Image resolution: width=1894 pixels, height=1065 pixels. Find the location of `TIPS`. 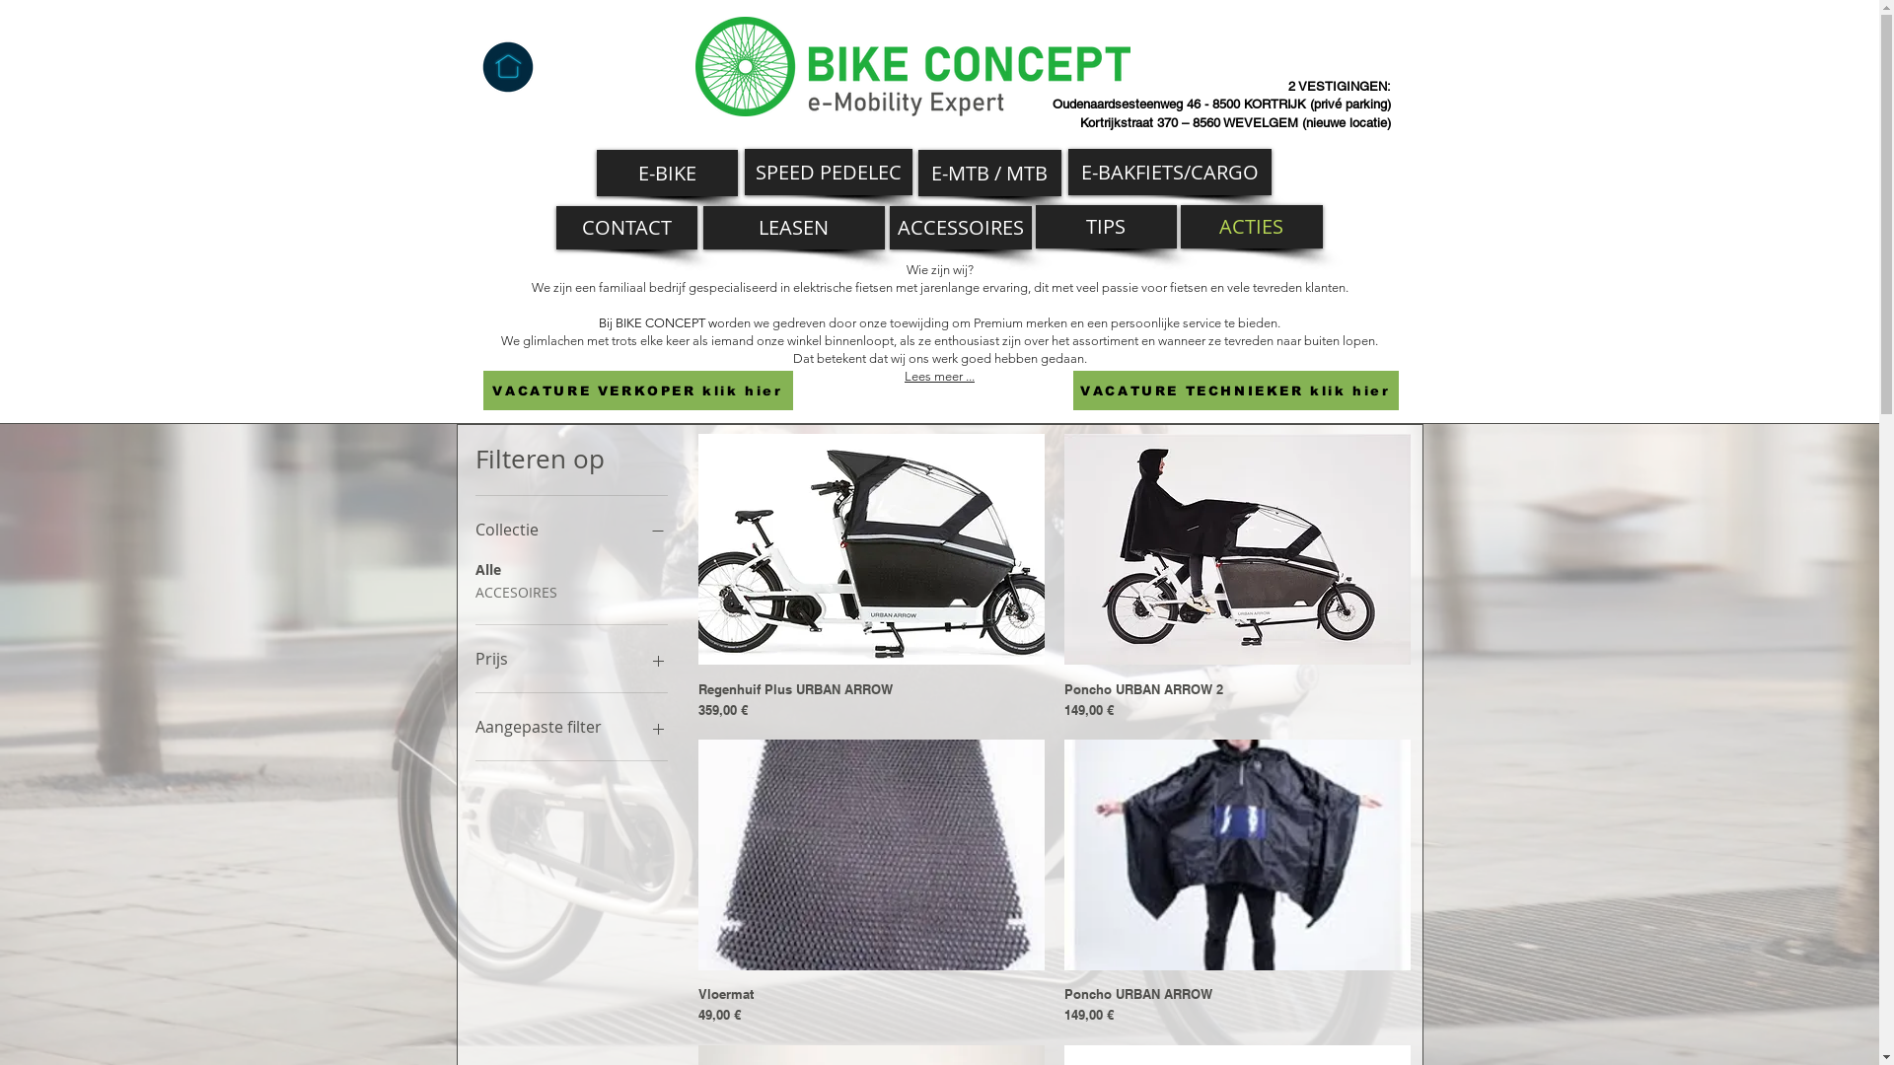

TIPS is located at coordinates (1107, 227).